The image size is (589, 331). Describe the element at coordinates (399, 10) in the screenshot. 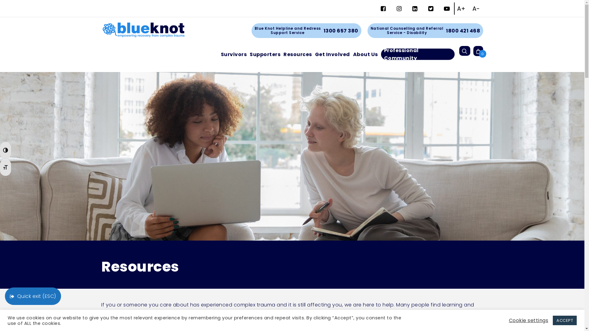

I see `Instagram` at that location.